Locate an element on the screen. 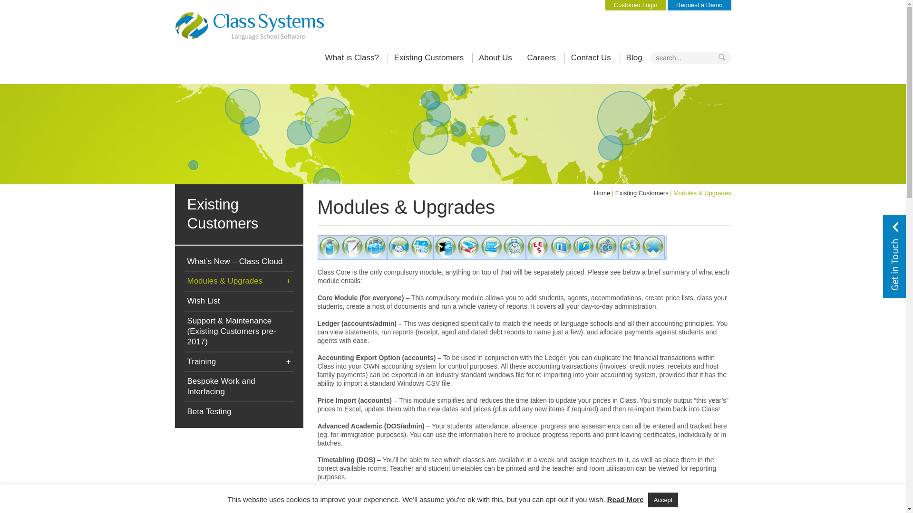 Image resolution: width=913 pixels, height=513 pixels. Go to Class Systems. is located at coordinates (602, 193).